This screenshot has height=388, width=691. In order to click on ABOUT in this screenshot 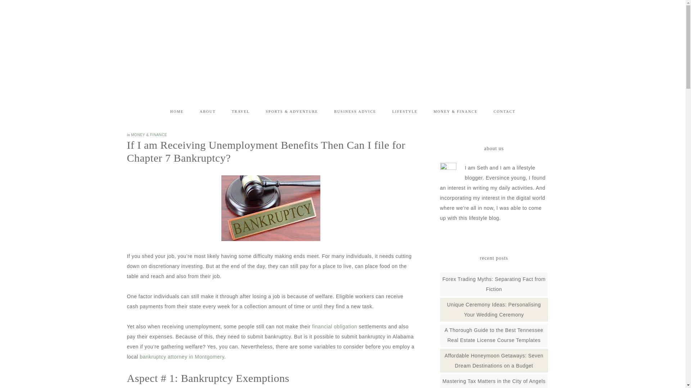, I will do `click(207, 111)`.